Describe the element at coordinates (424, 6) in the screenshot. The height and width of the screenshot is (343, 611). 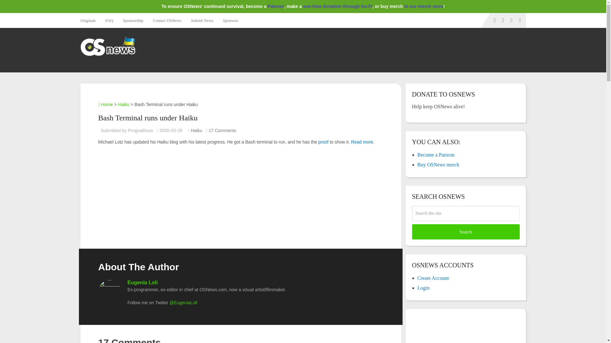
I see `in our merch store` at that location.